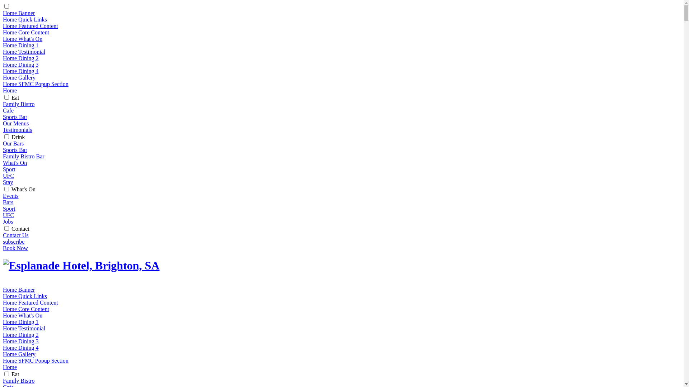 Image resolution: width=689 pixels, height=387 pixels. Describe the element at coordinates (25, 296) in the screenshot. I see `Home Quick Links` at that location.